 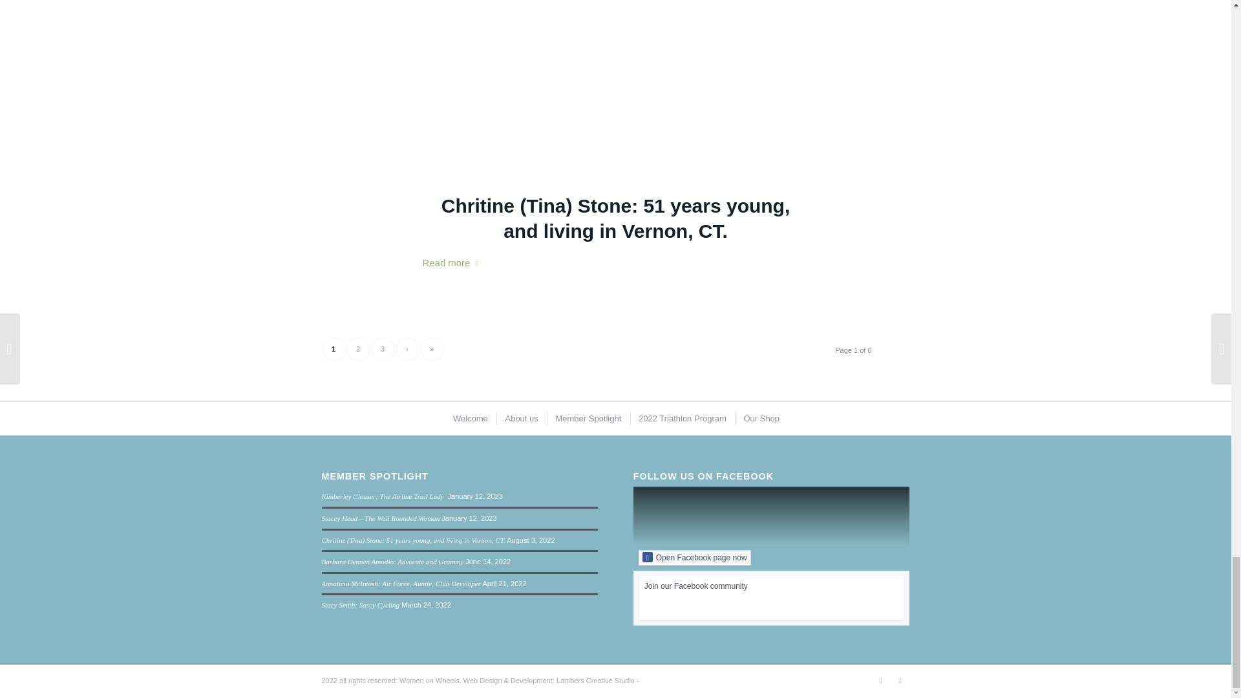 I want to click on Stacy Smith: Sascy Cycling, so click(x=361, y=604).